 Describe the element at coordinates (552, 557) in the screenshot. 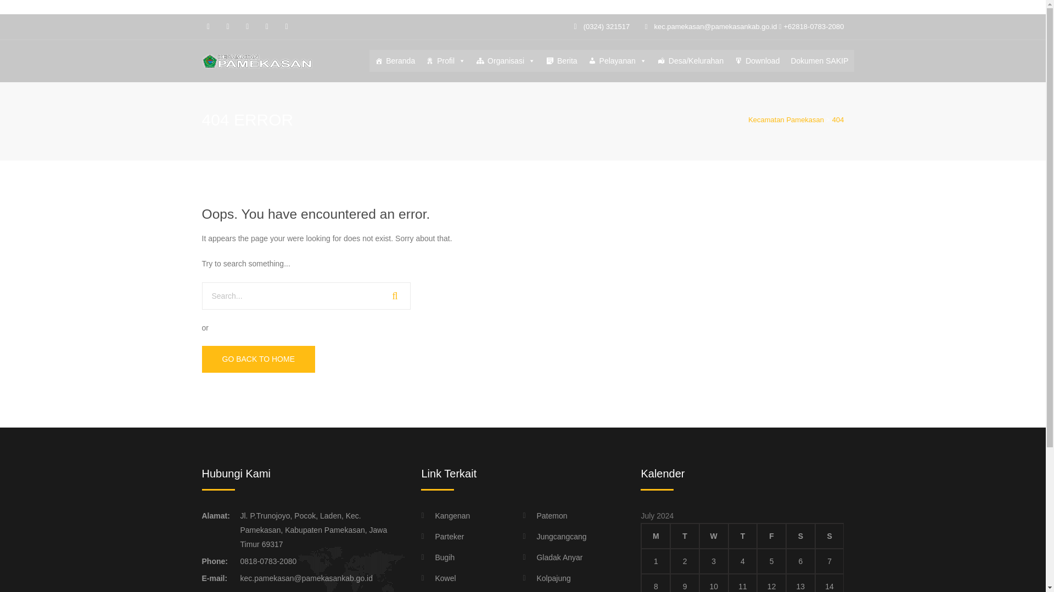

I see `Gladak Anyar` at that location.